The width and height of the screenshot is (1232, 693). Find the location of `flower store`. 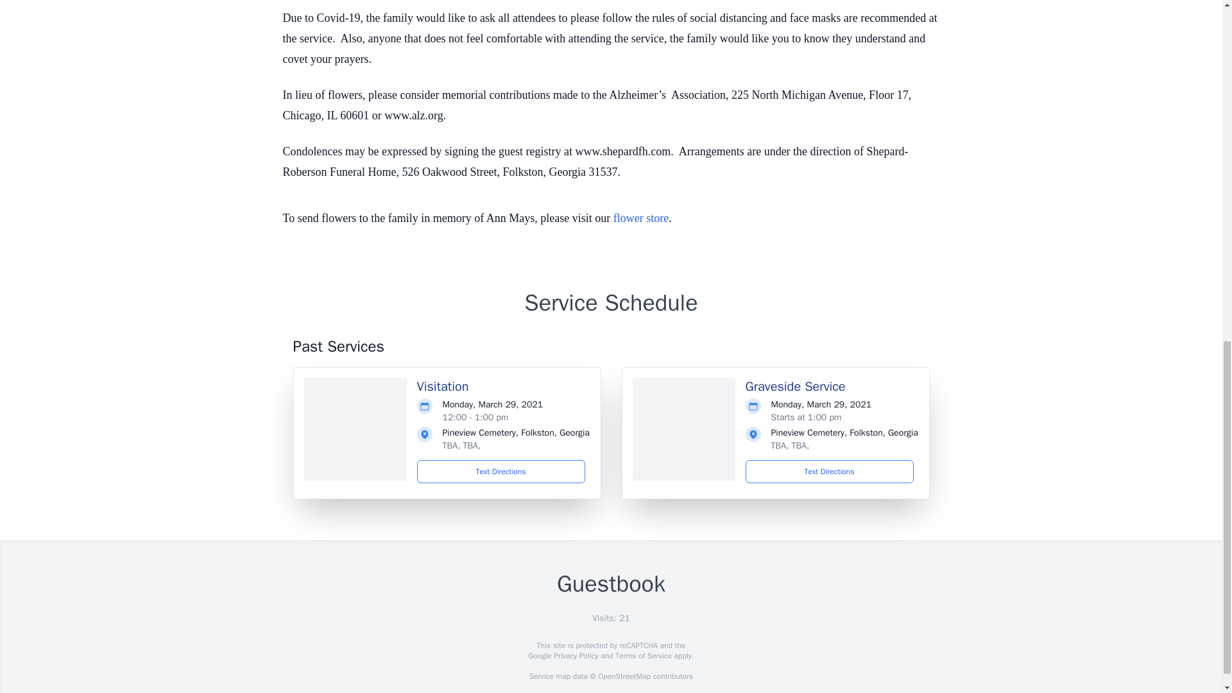

flower store is located at coordinates (641, 218).